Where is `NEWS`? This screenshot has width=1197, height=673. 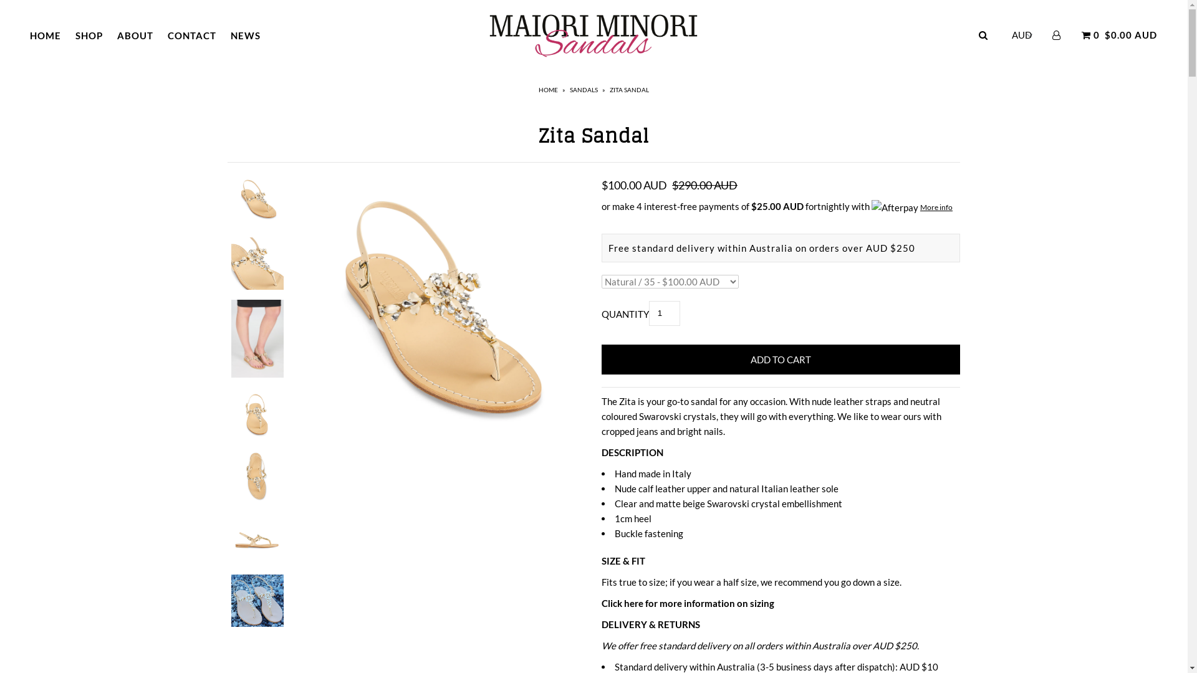
NEWS is located at coordinates (246, 36).